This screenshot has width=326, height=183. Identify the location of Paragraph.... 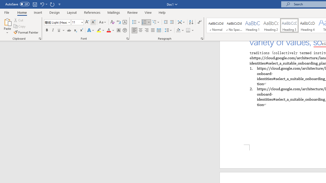
(202, 39).